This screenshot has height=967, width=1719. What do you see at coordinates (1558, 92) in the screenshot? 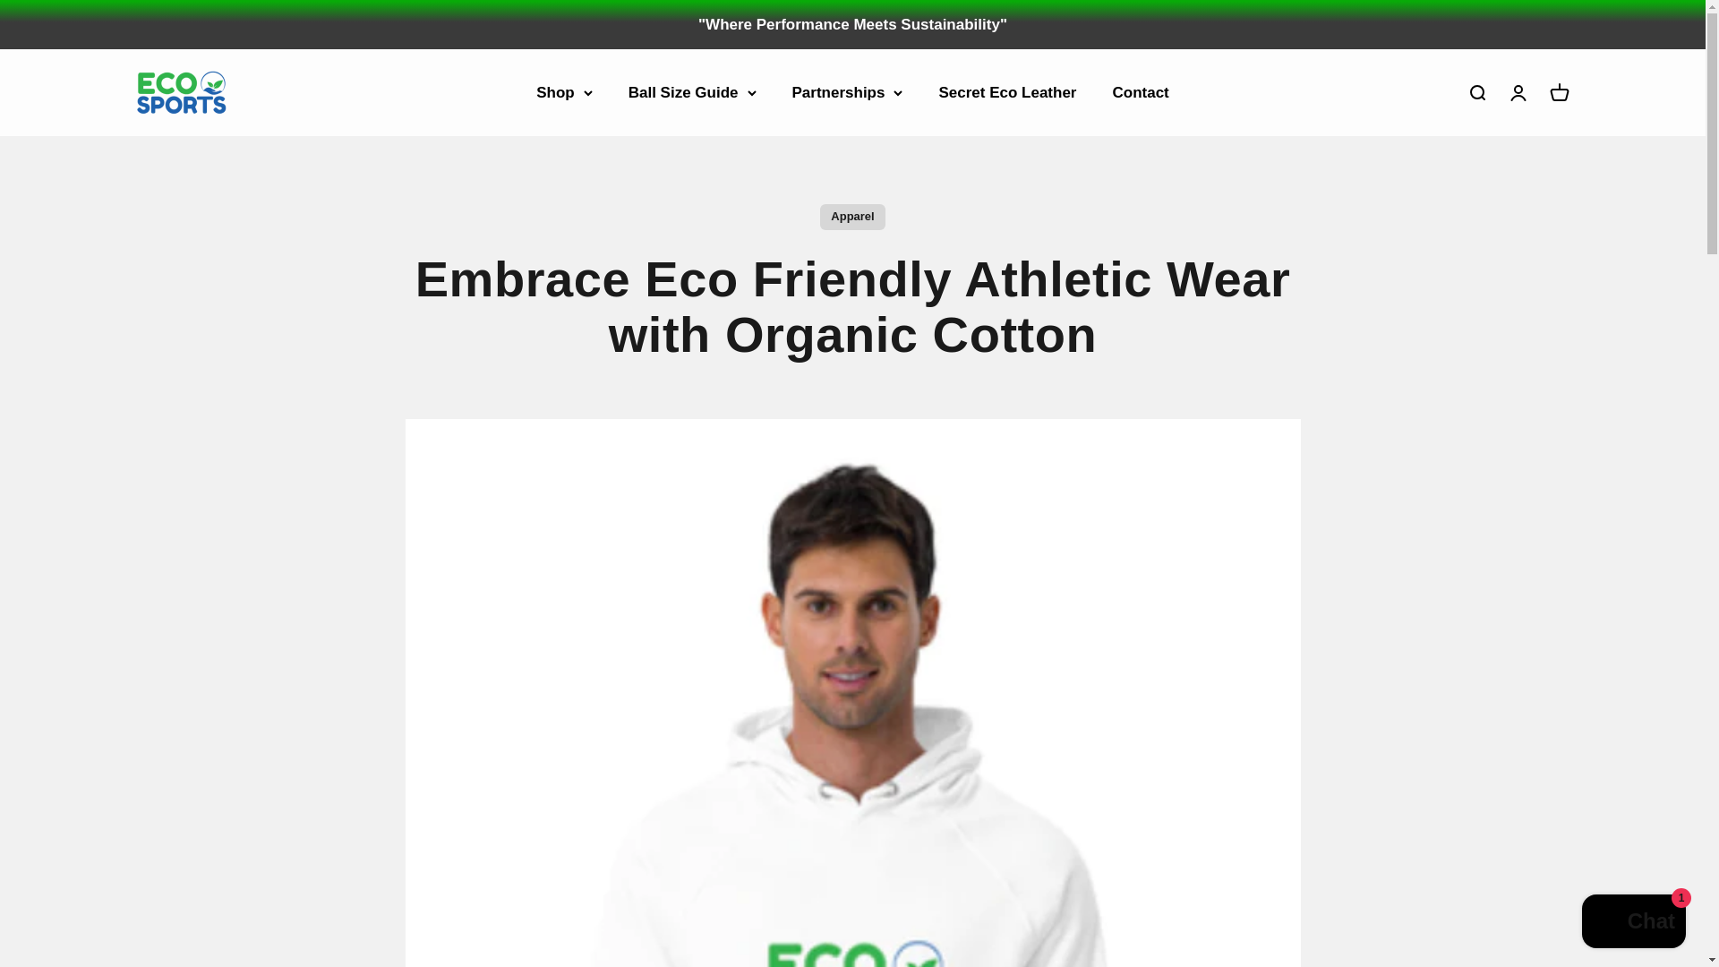
I see `Open account page` at bounding box center [1558, 92].